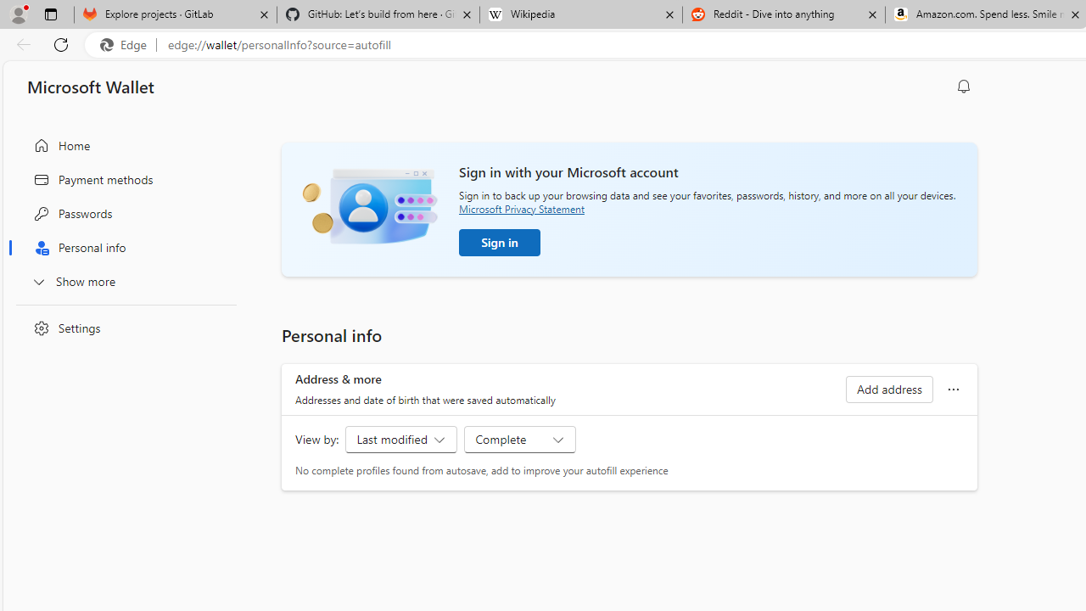 The image size is (1086, 611). Describe the element at coordinates (521, 209) in the screenshot. I see `Microsoft Privacy Statement` at that location.